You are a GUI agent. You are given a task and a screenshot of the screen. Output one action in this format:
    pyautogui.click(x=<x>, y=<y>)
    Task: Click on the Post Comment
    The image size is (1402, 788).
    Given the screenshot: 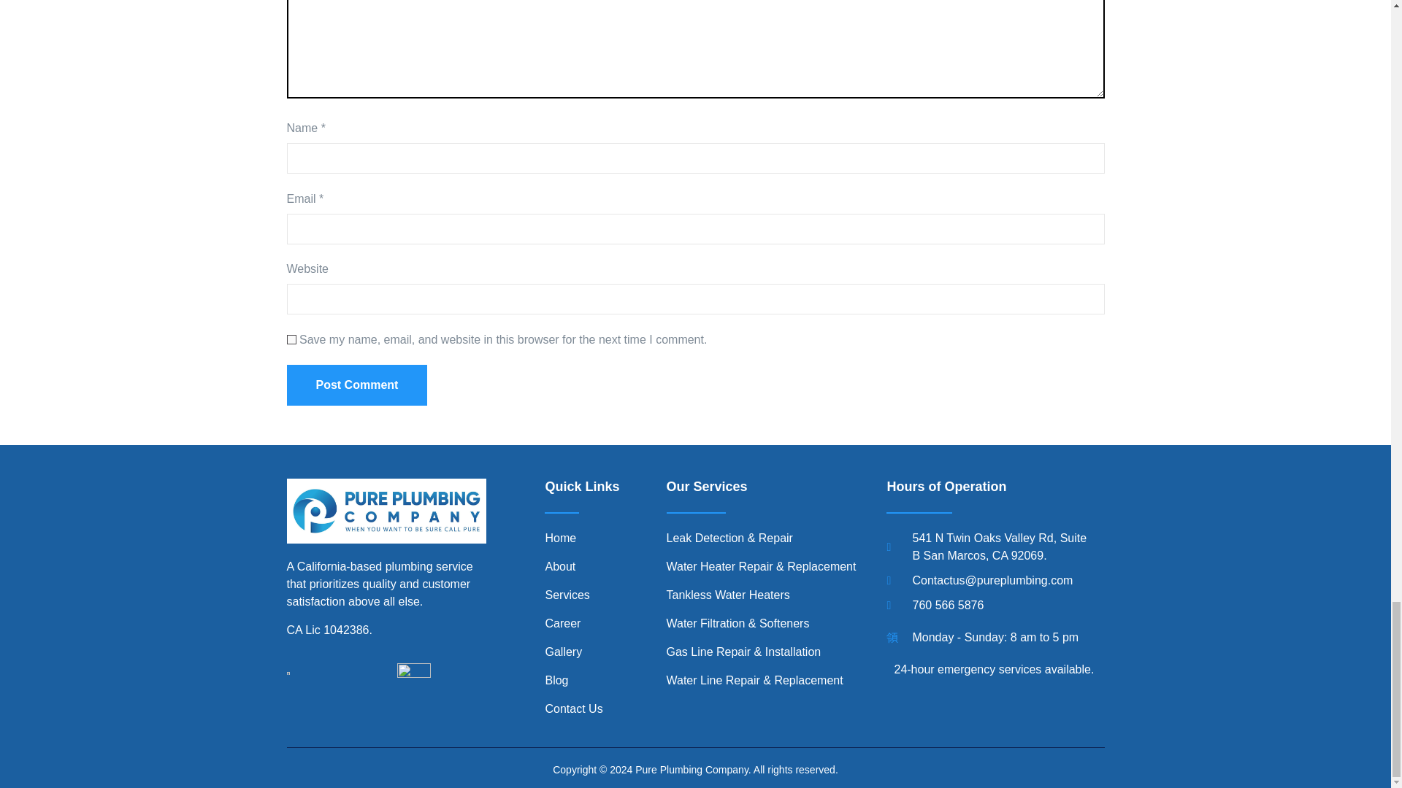 What is the action you would take?
    pyautogui.click(x=356, y=385)
    